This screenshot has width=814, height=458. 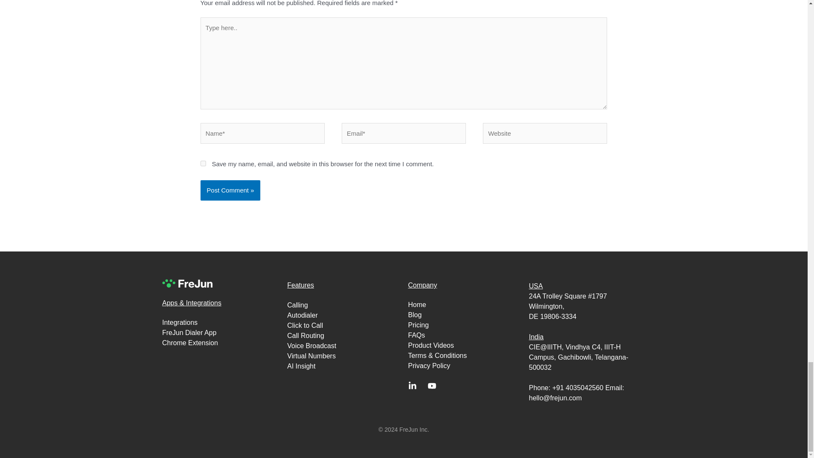 I want to click on FreJun Dialer App, so click(x=222, y=333).